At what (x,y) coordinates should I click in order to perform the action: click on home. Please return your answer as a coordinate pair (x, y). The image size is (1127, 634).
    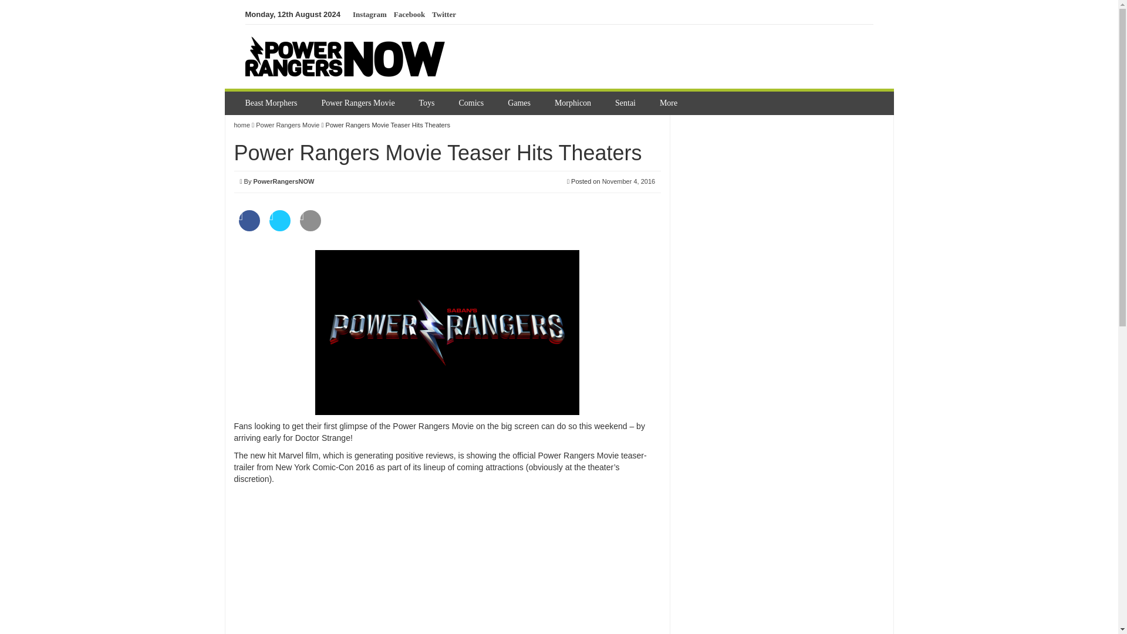
    Looking at the image, I should click on (242, 125).